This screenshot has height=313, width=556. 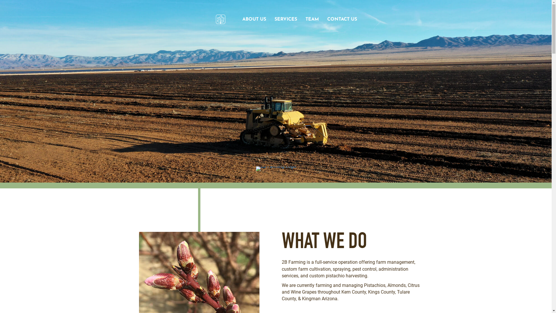 What do you see at coordinates (286, 19) in the screenshot?
I see `SERVICES` at bounding box center [286, 19].